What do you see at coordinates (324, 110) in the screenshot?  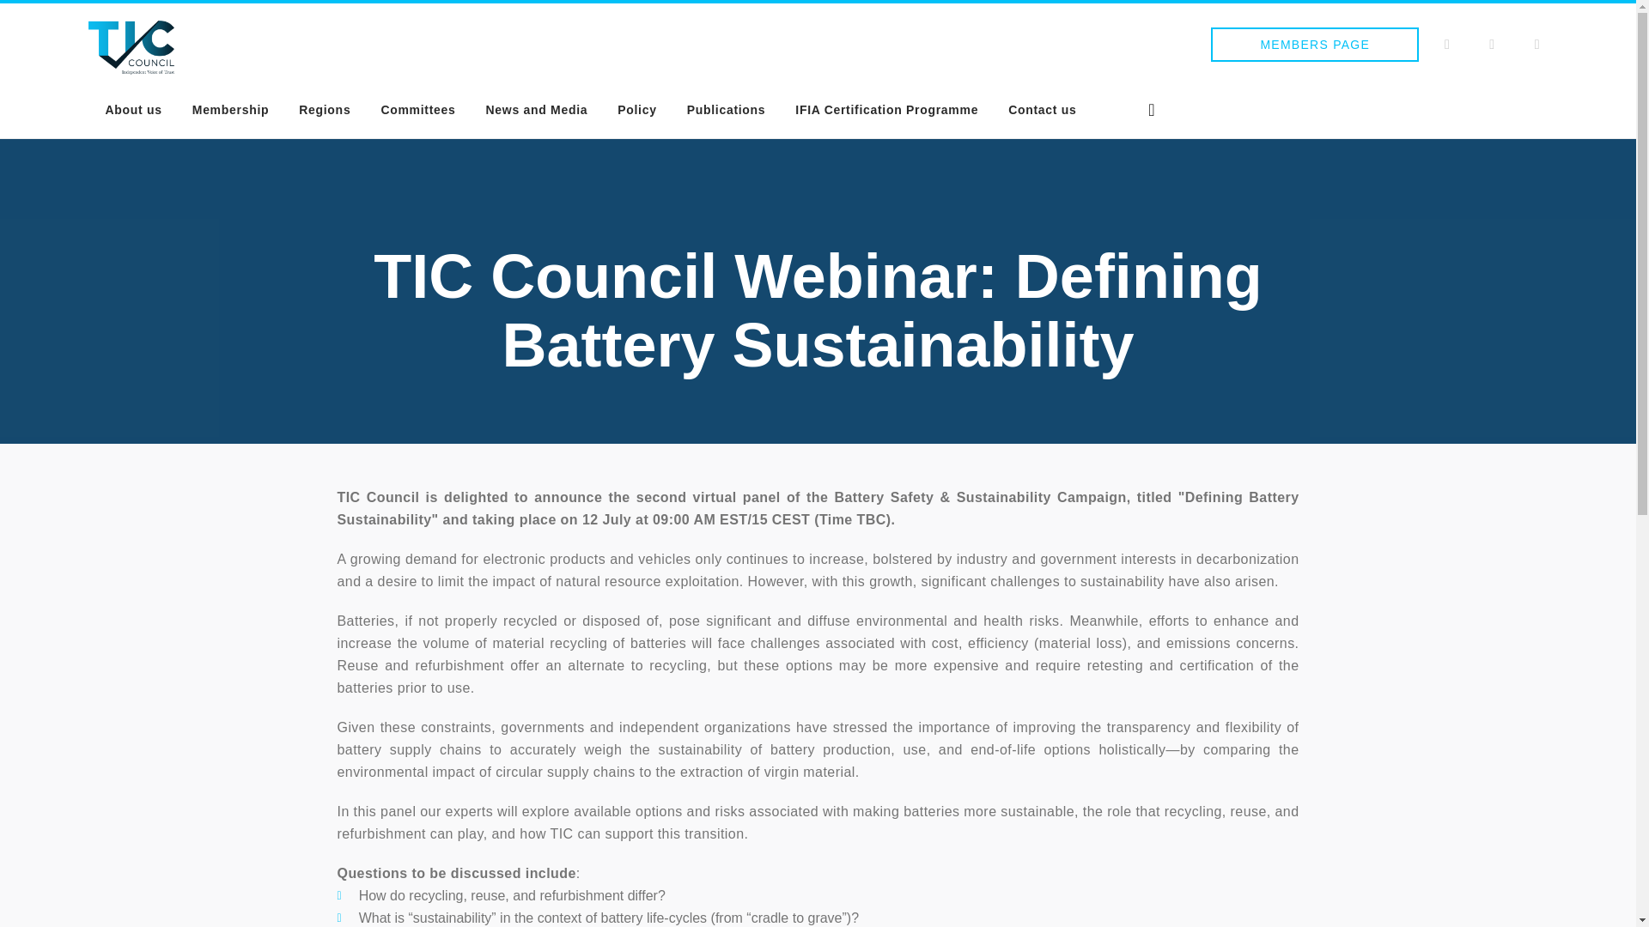 I see `Regions` at bounding box center [324, 110].